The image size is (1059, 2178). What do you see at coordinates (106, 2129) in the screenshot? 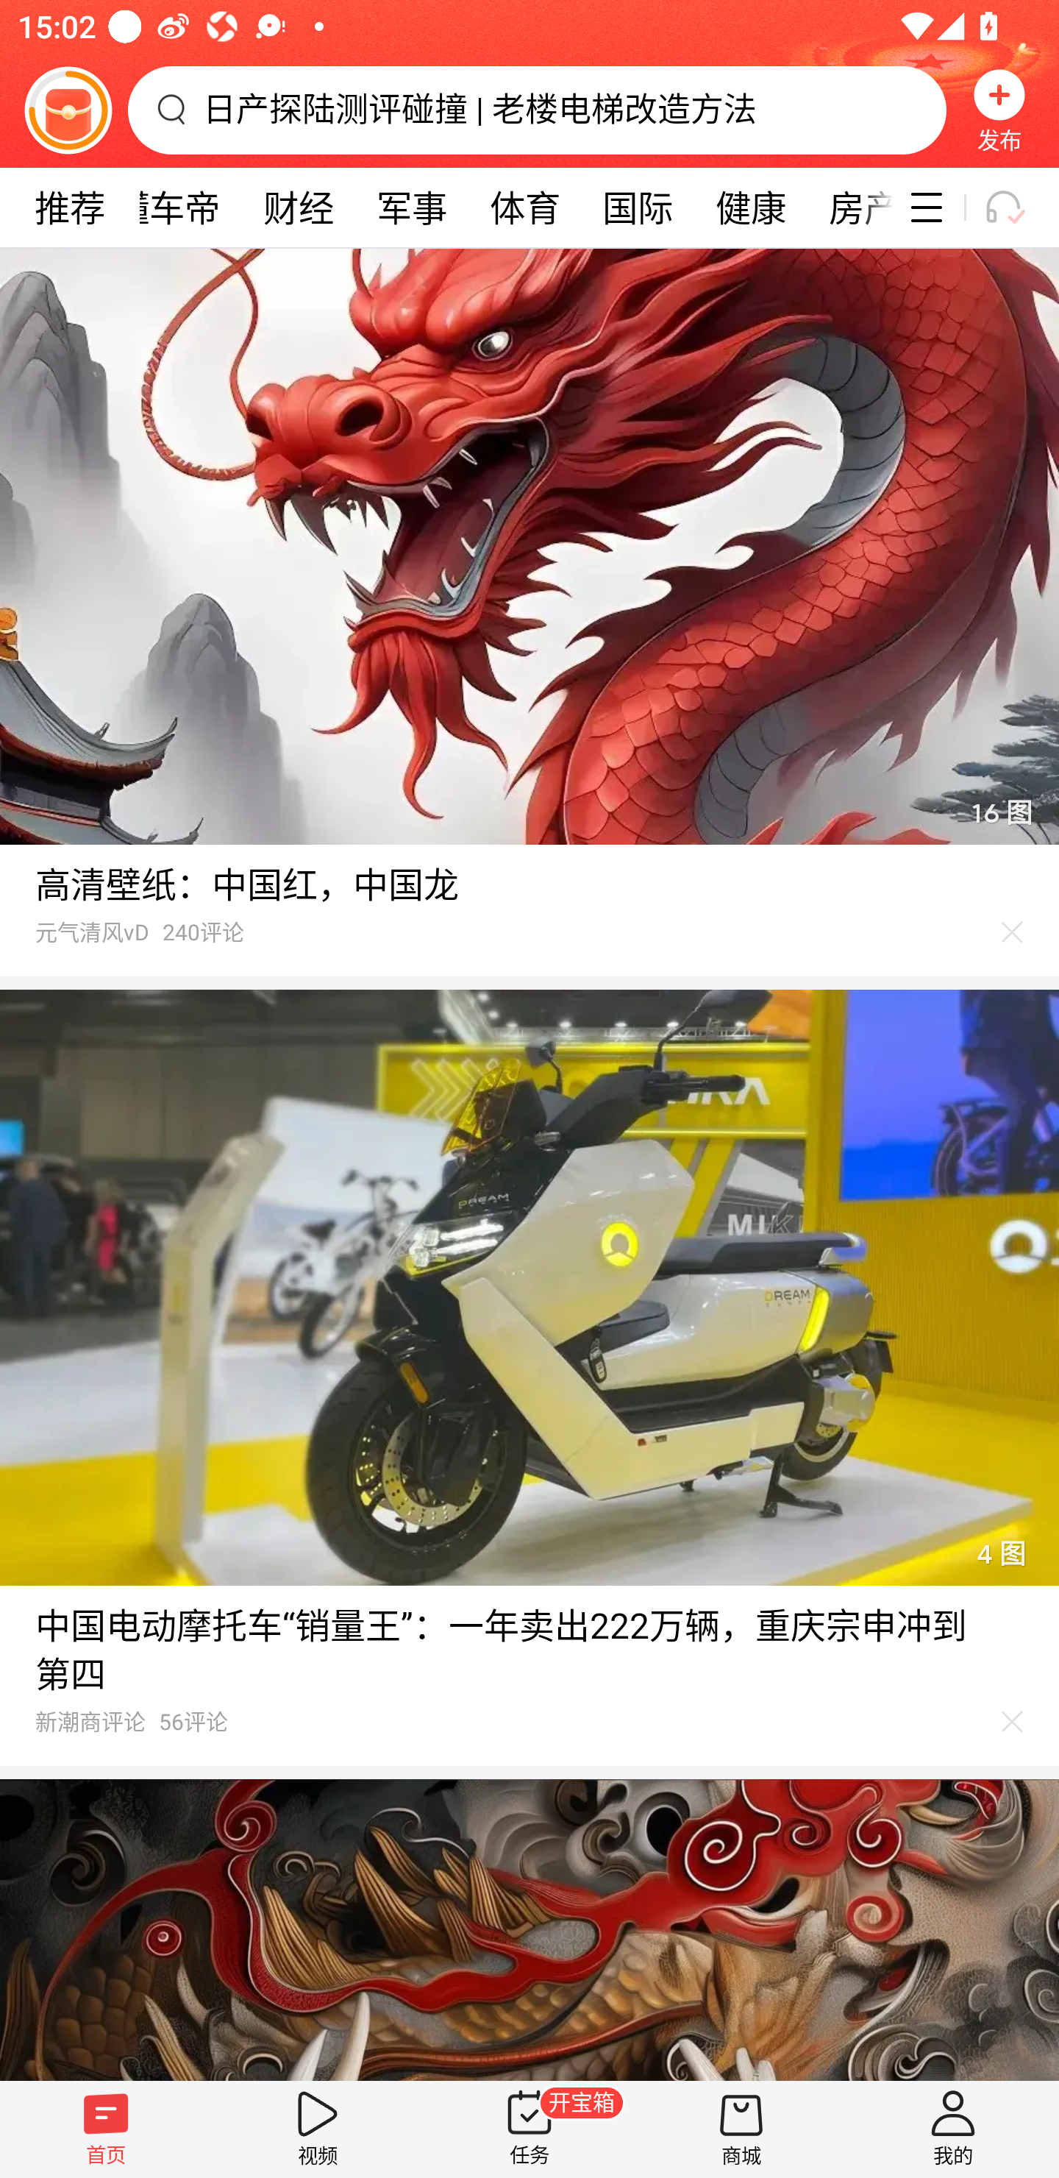
I see `首页` at bounding box center [106, 2129].